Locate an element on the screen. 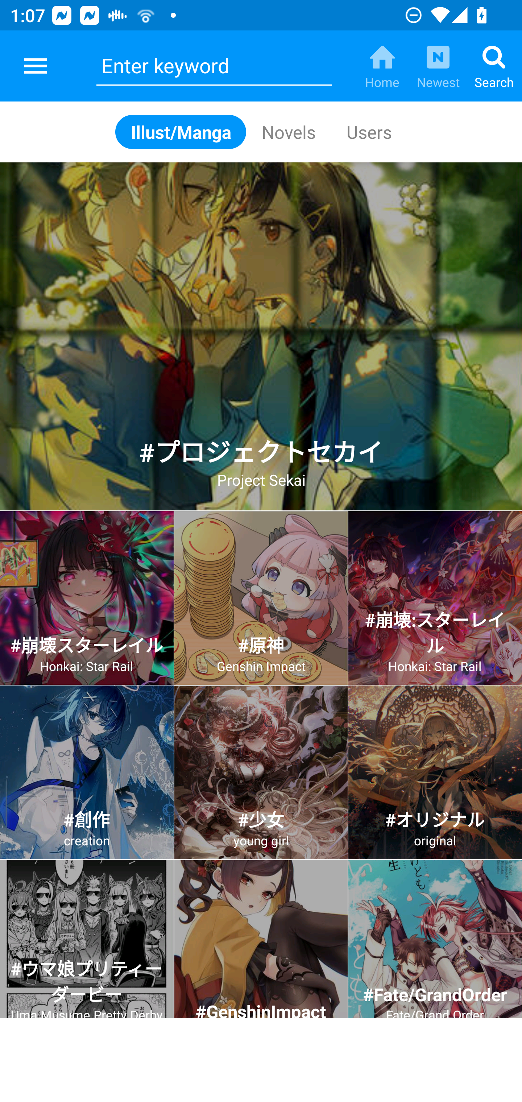 The width and height of the screenshot is (522, 1102). Illust/Manga is located at coordinates (181, 131).